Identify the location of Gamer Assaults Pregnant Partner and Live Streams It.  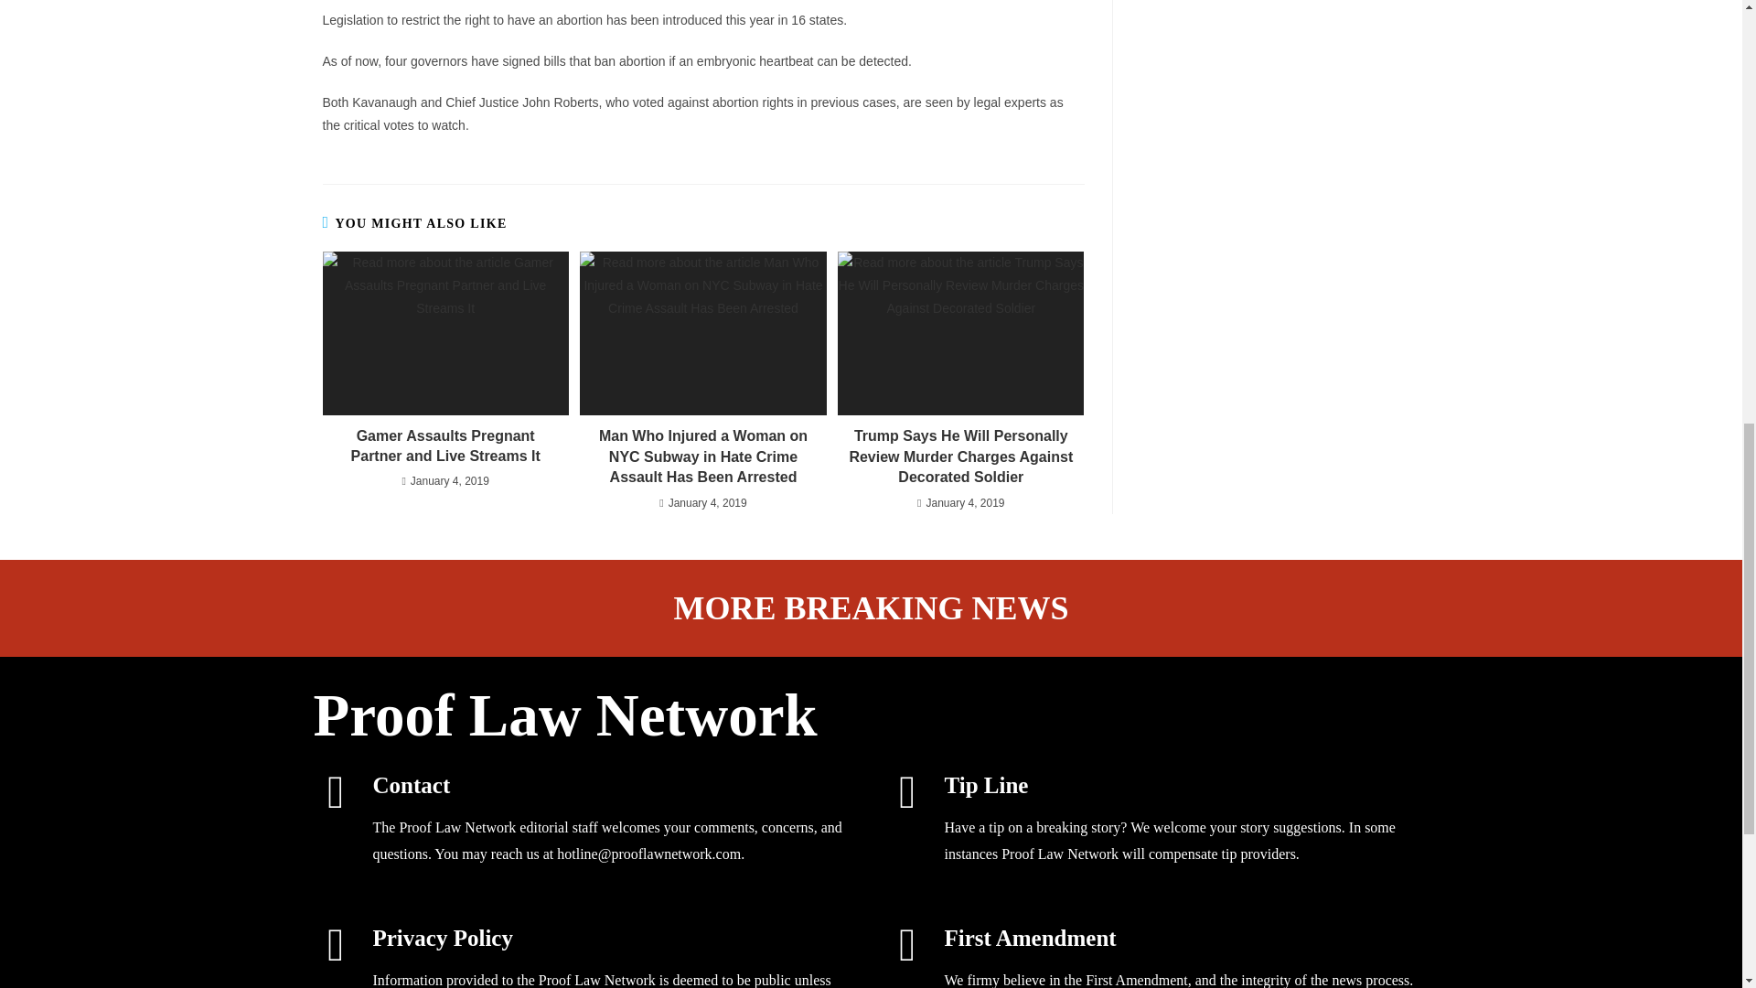
(444, 446).